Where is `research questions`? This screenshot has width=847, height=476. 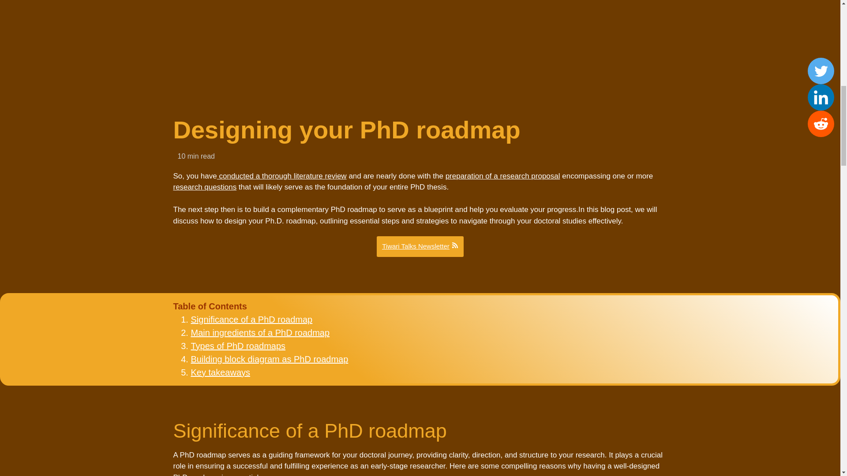
research questions is located at coordinates (204, 187).